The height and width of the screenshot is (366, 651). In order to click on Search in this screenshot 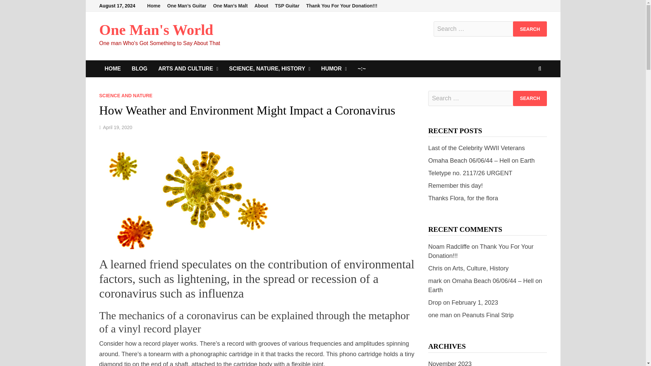, I will do `click(530, 29)`.